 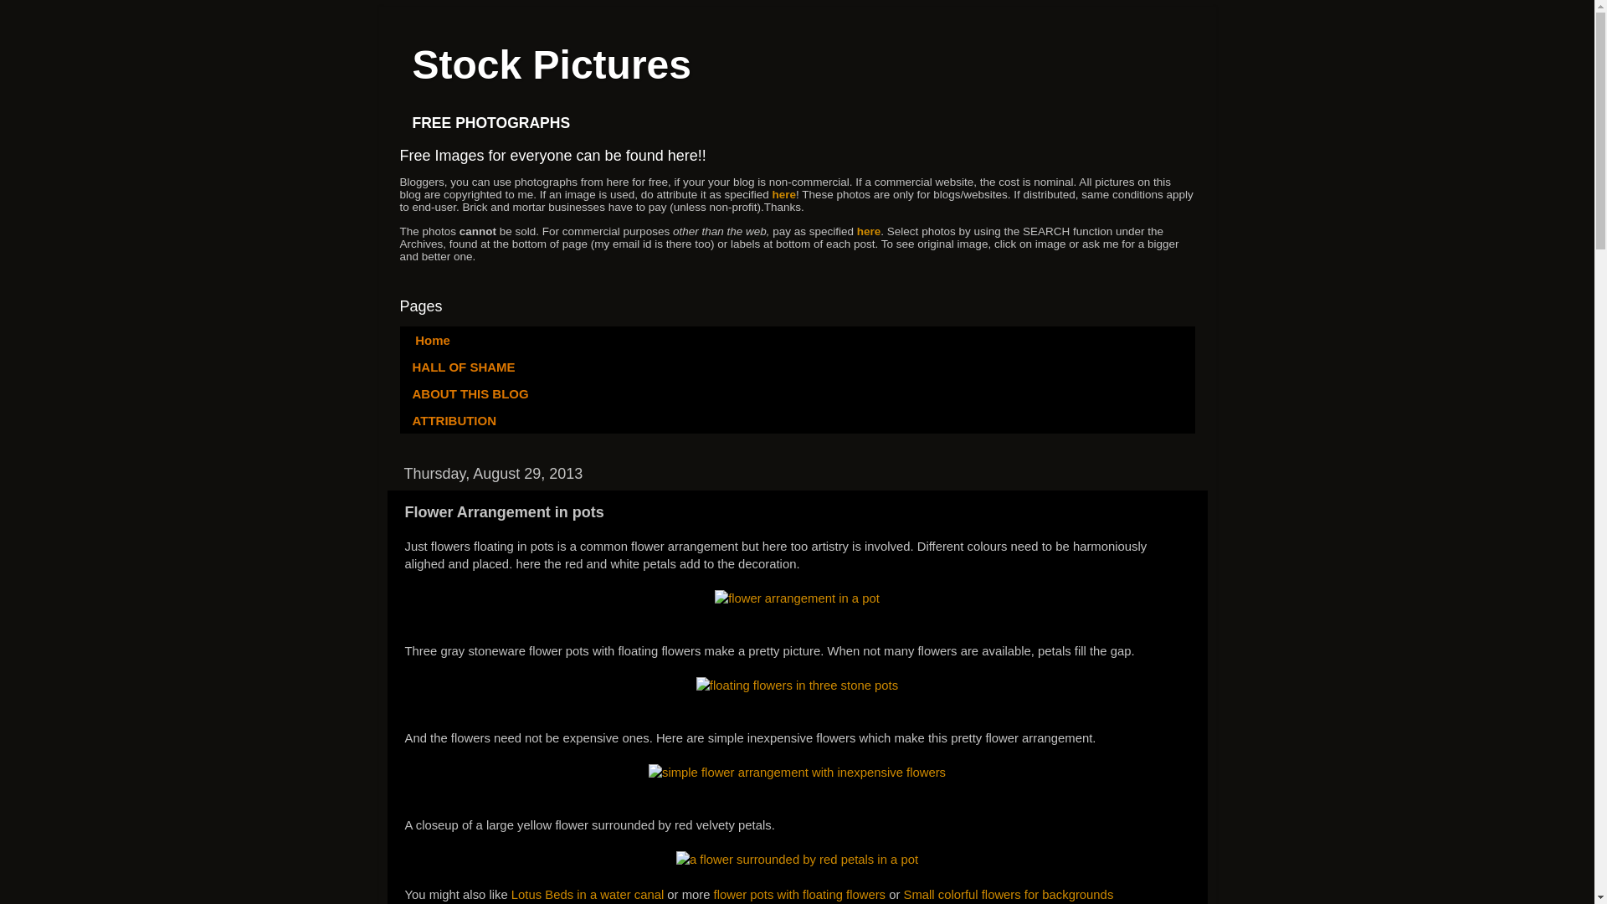 I want to click on Home, so click(x=432, y=340).